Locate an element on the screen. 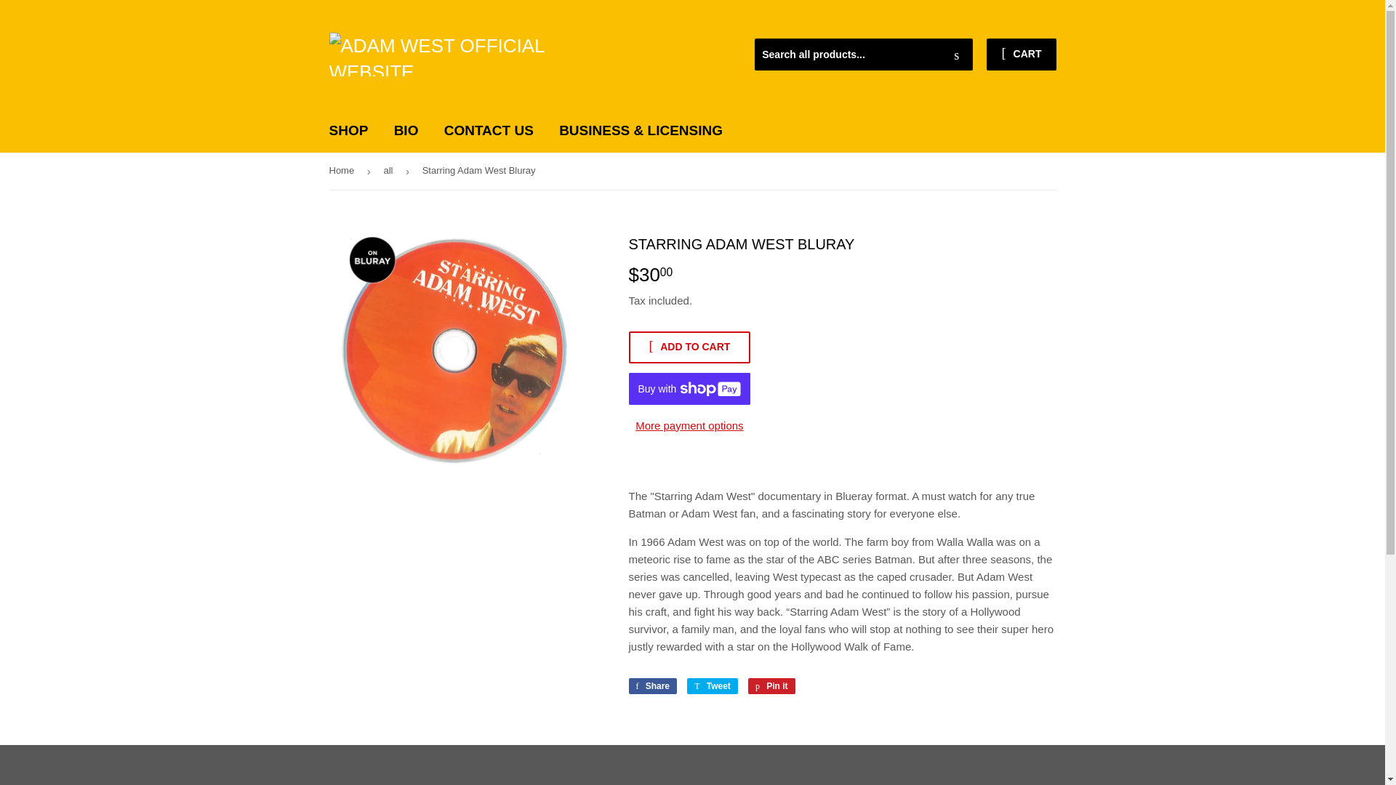 The image size is (1396, 785). ADD TO CART is located at coordinates (713, 686).